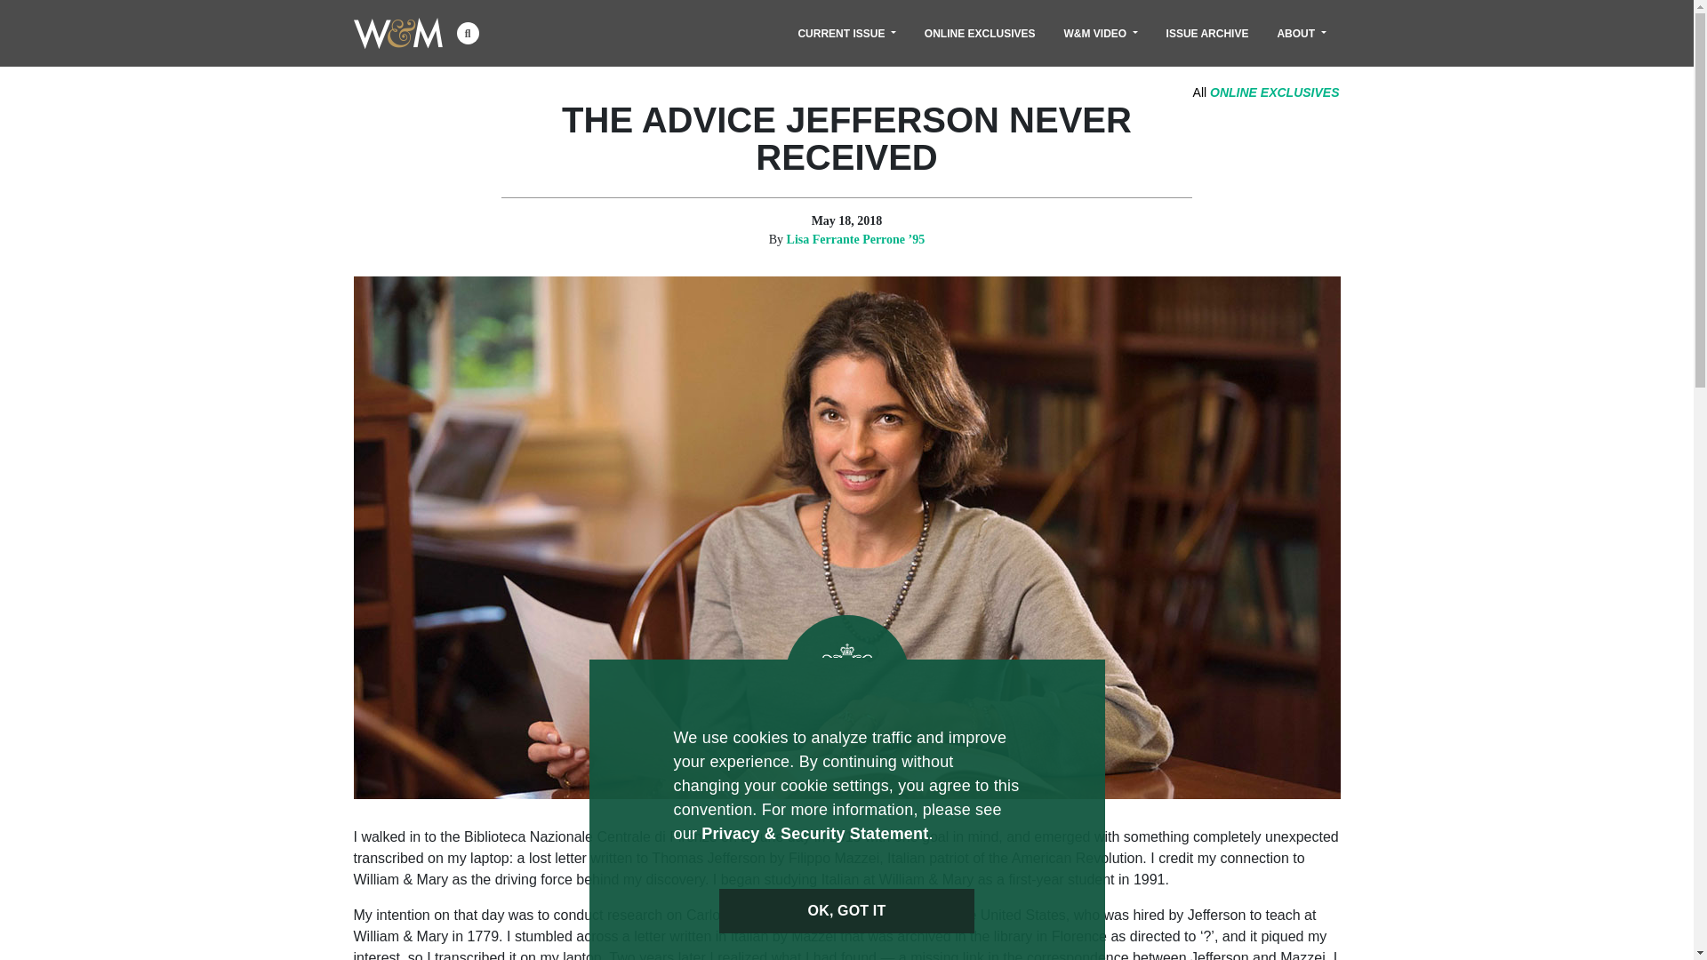  Describe the element at coordinates (980, 33) in the screenshot. I see `ONLINE EXCLUSIVES` at that location.